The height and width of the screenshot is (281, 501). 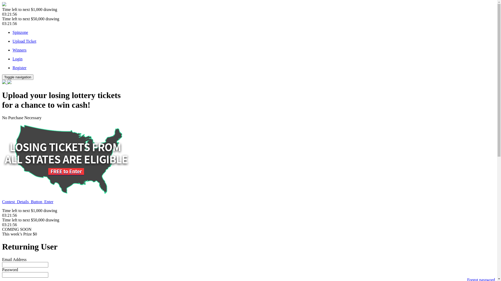 What do you see at coordinates (254, 41) in the screenshot?
I see `Upload Ticket` at bounding box center [254, 41].